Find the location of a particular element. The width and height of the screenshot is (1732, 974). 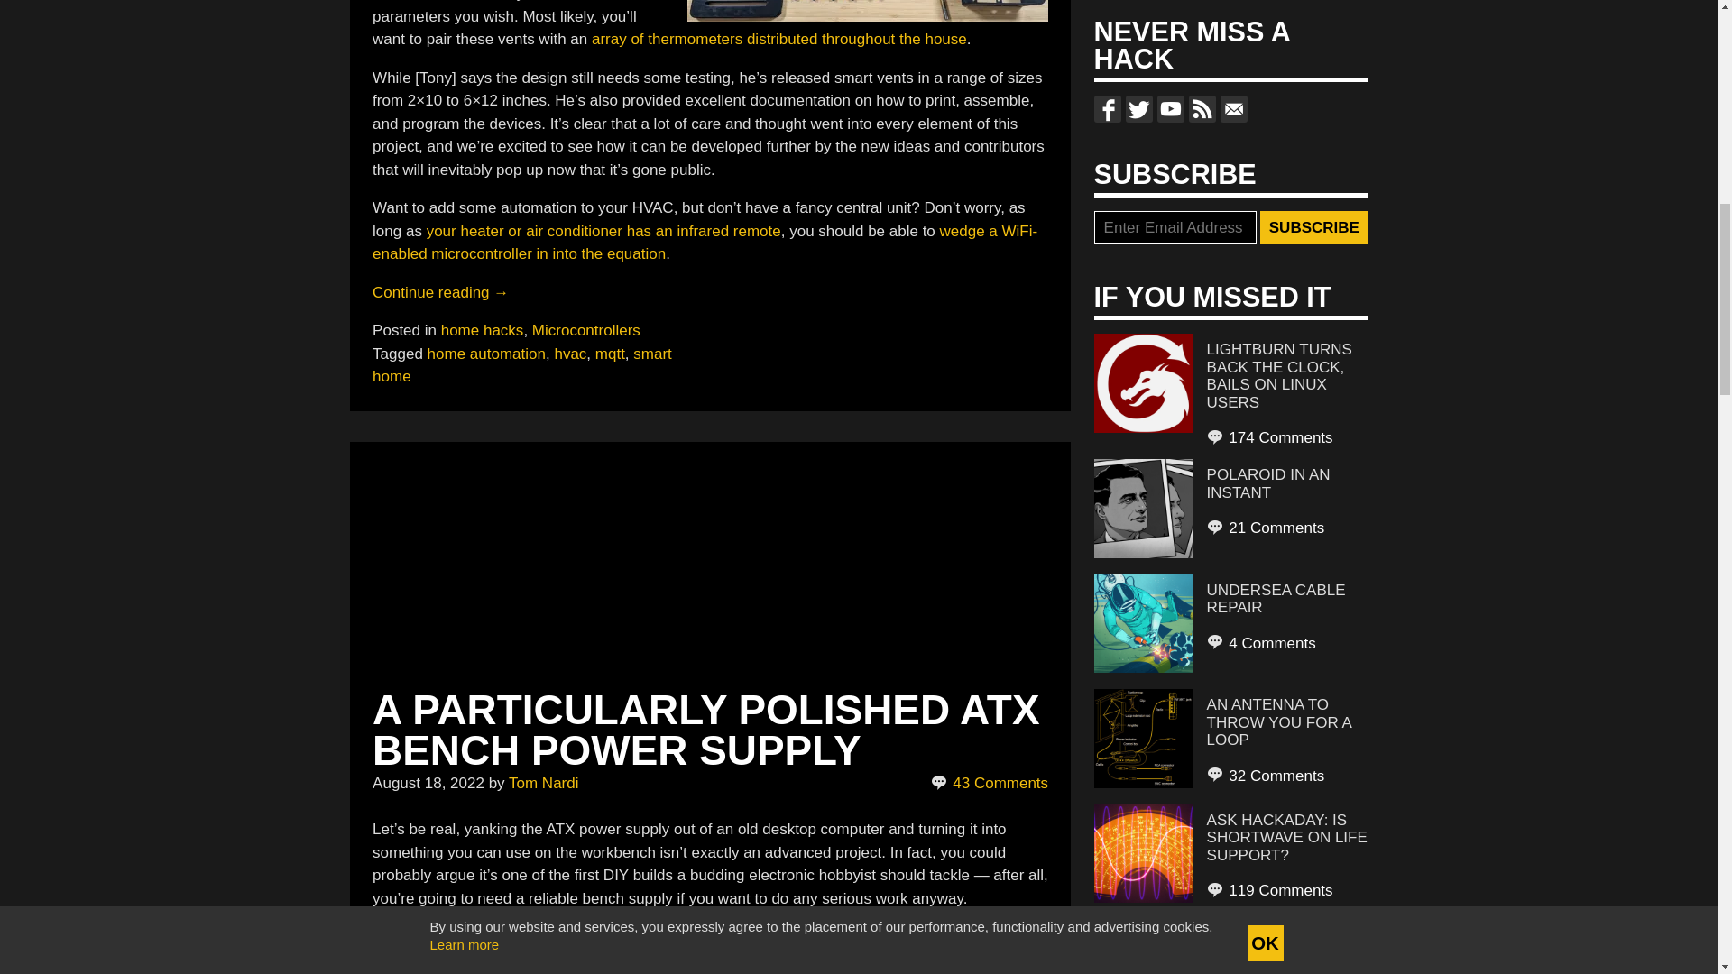

August 18, 2022 - 1:00 am is located at coordinates (428, 783).